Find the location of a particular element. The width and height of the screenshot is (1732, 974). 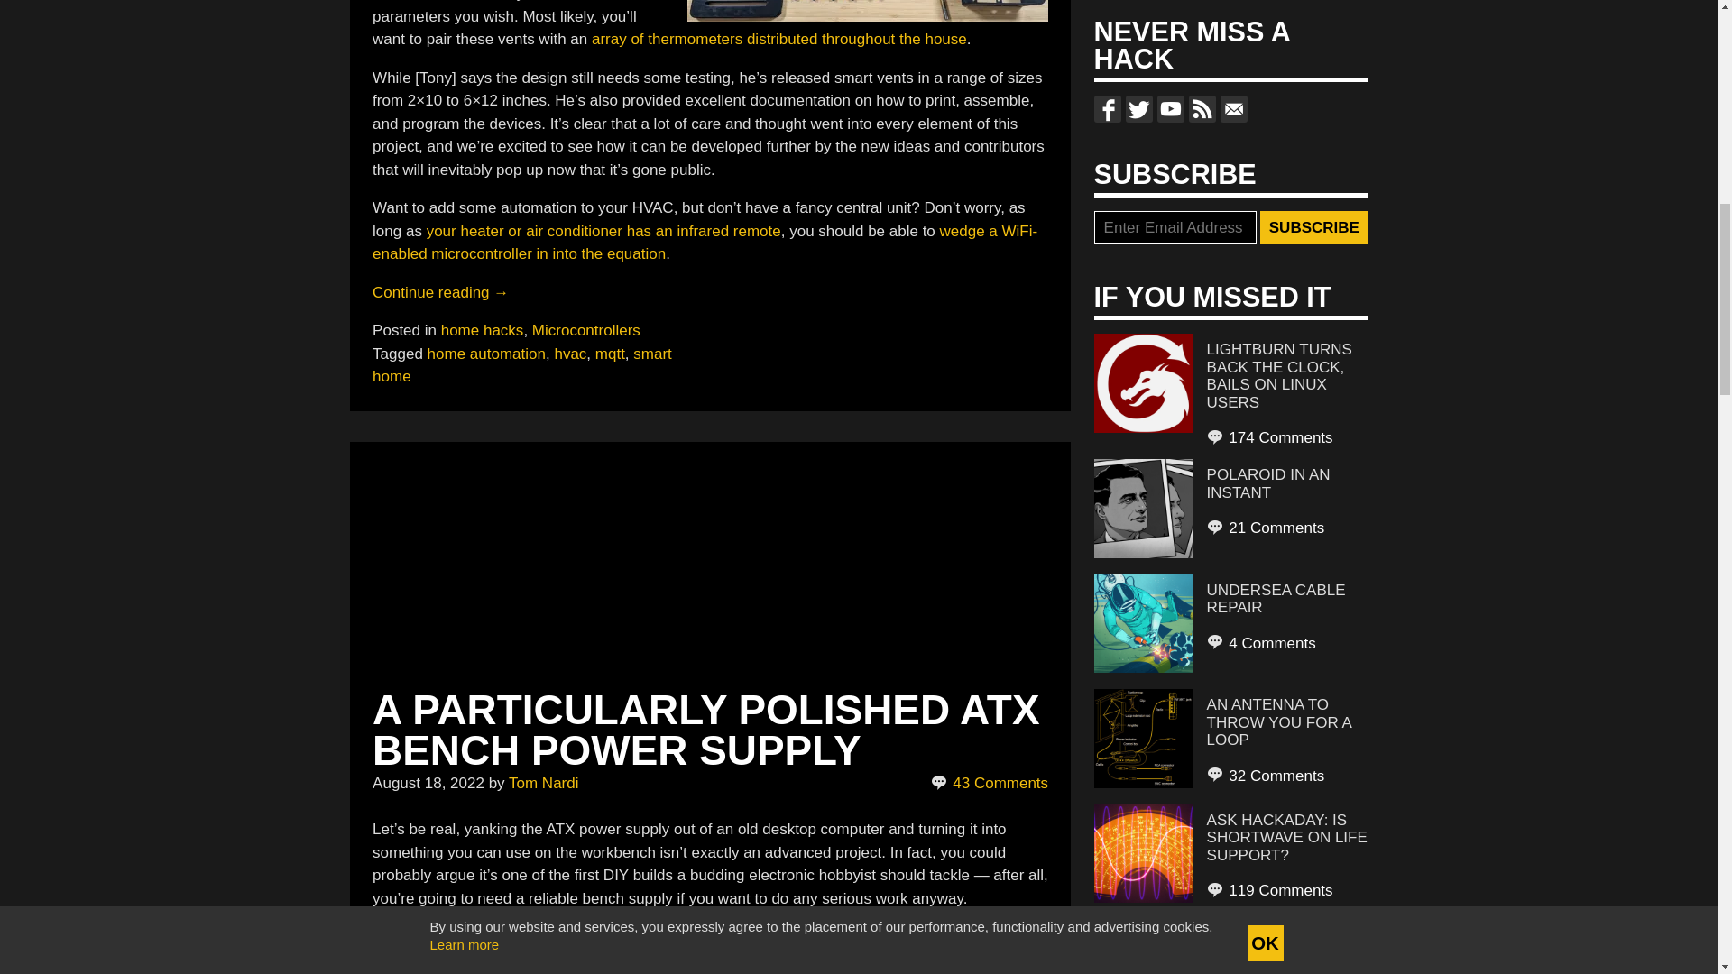

August 18, 2022 - 1:00 am is located at coordinates (428, 783).